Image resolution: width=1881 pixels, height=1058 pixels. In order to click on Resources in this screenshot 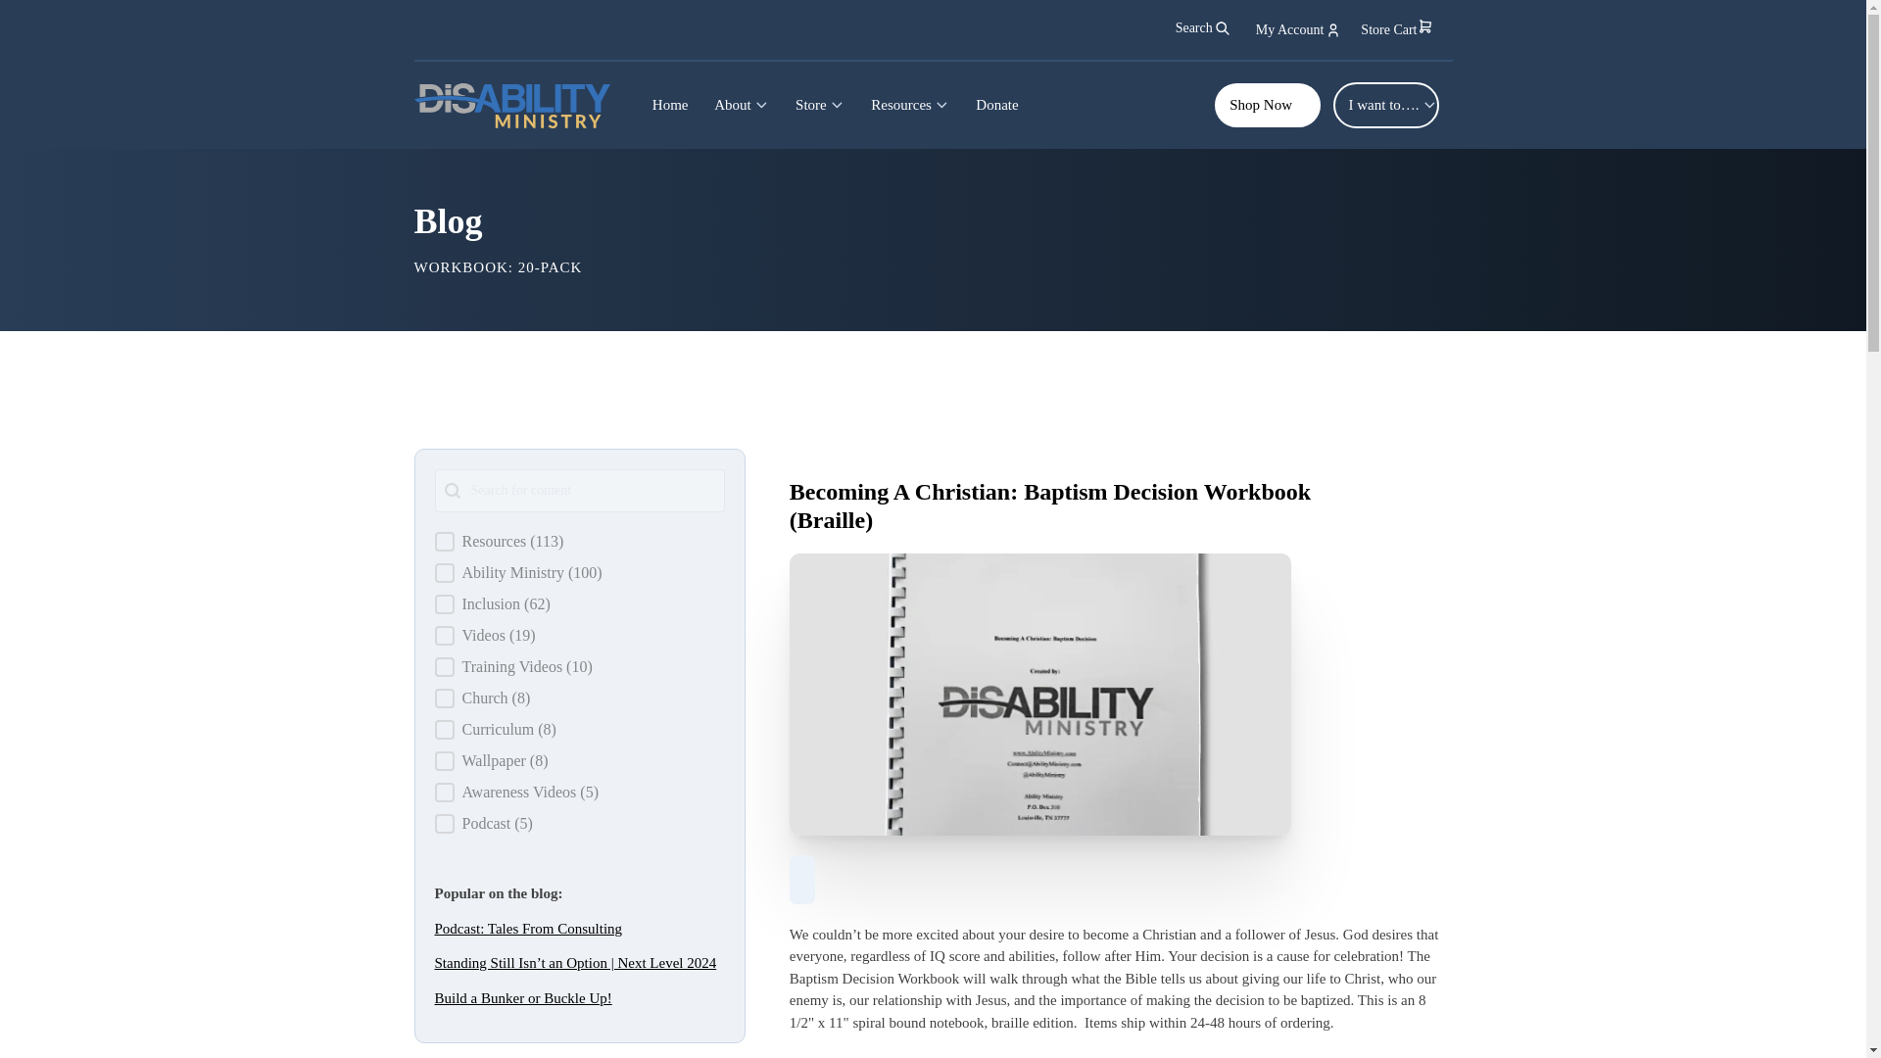, I will do `click(910, 105)`.